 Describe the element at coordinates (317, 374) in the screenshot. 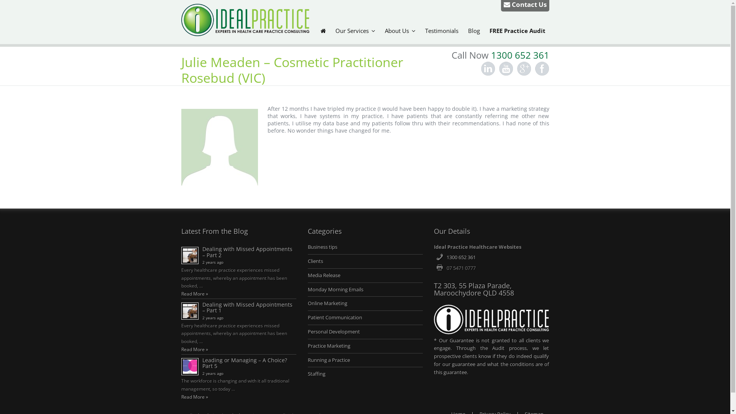

I see `Staffing` at that location.